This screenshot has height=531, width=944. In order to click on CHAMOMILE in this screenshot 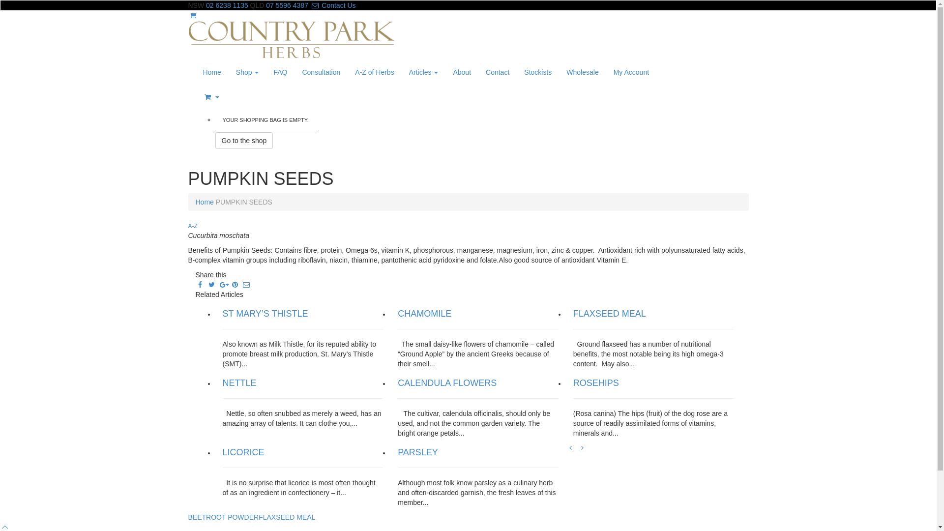, I will do `click(425, 314)`.